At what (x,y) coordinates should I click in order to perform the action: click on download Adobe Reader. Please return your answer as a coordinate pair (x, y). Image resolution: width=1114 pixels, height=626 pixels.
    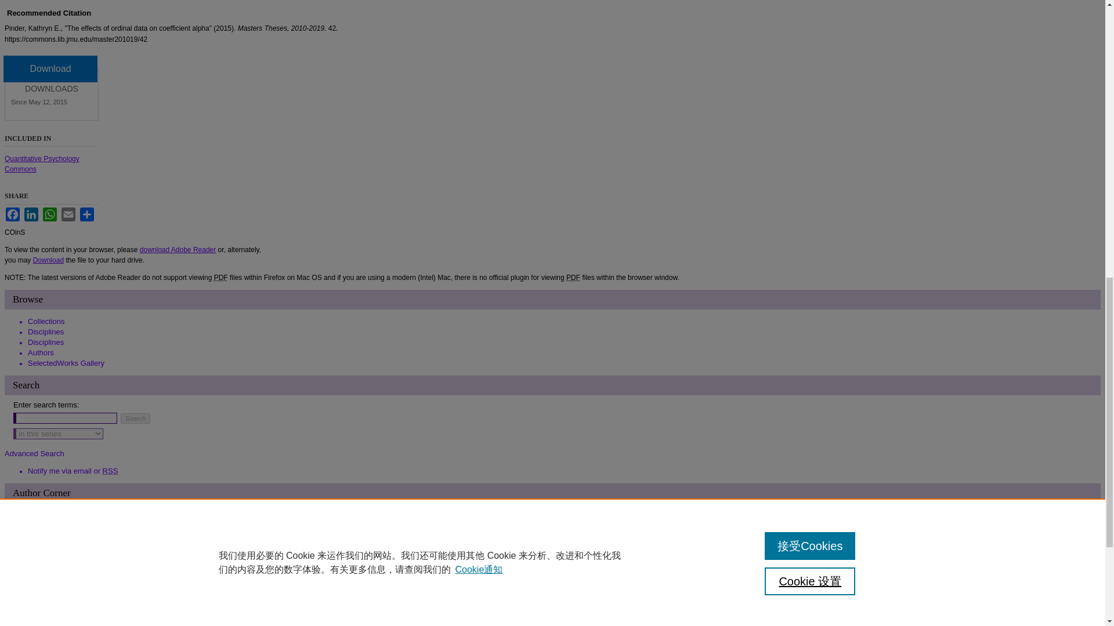
    Looking at the image, I should click on (178, 250).